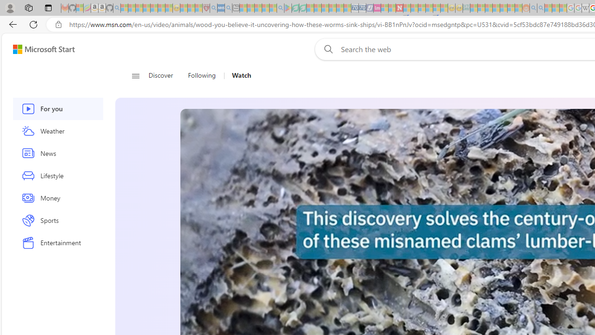  What do you see at coordinates (236, 8) in the screenshot?
I see `New tab - Sleeping` at bounding box center [236, 8].